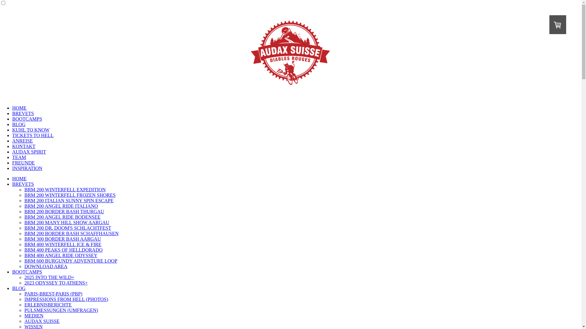  Describe the element at coordinates (19, 157) in the screenshot. I see `TEAM` at that location.